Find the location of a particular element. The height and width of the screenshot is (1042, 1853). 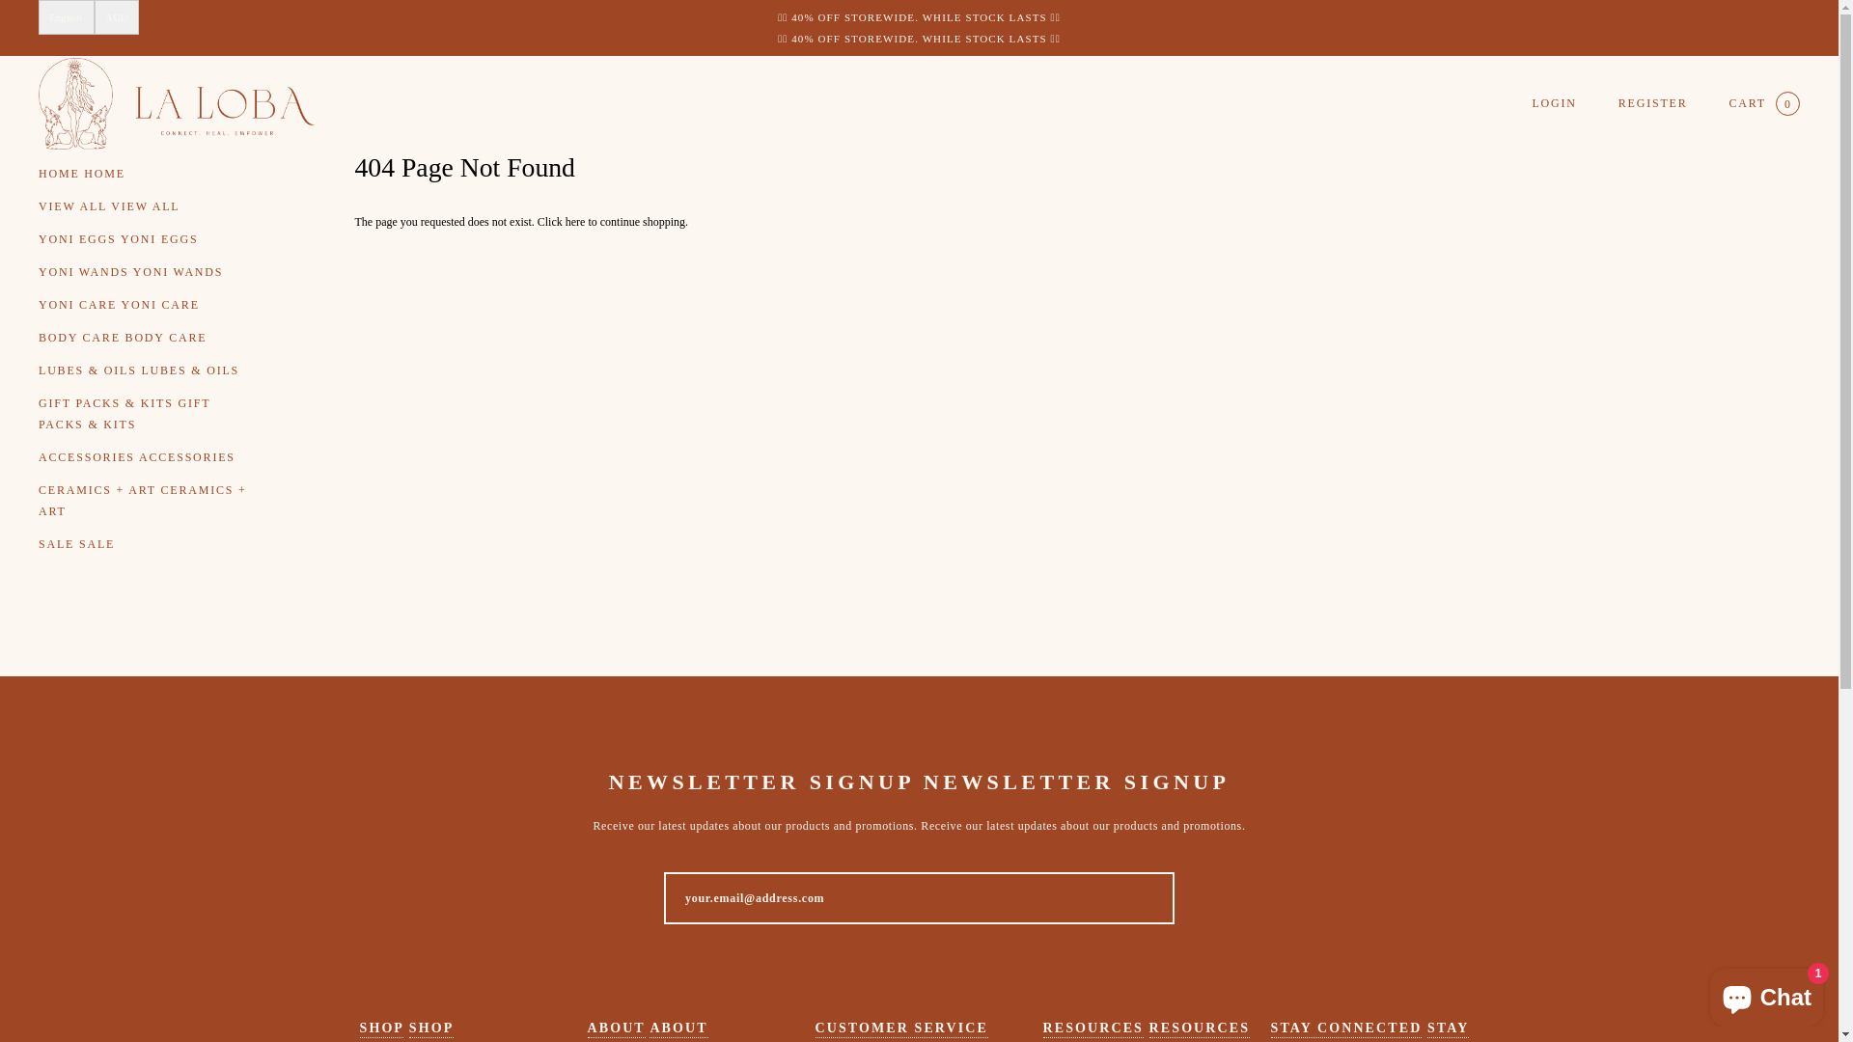

YONI CARE YONI CARE is located at coordinates (147, 305).